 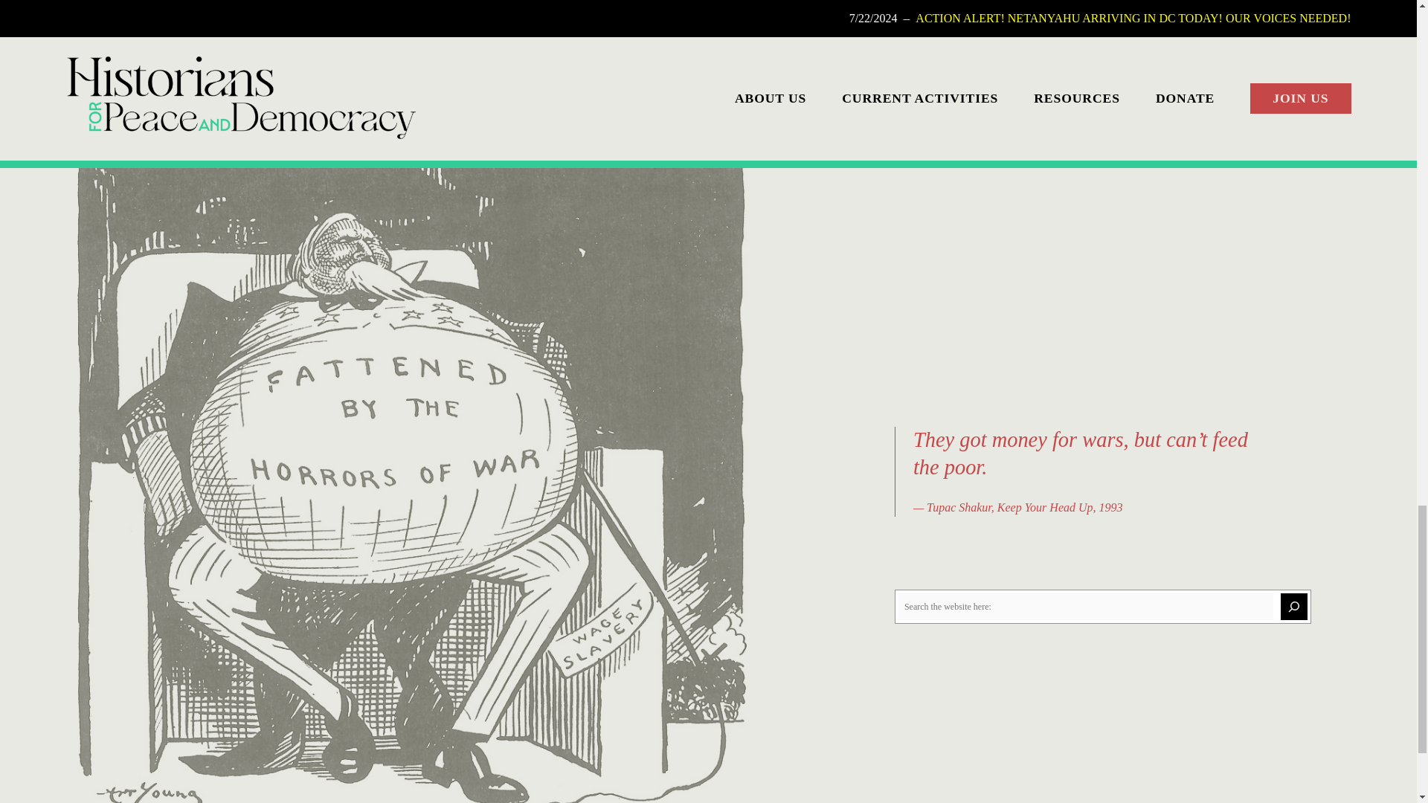 I want to click on Privacy Policy, so click(x=100, y=54).